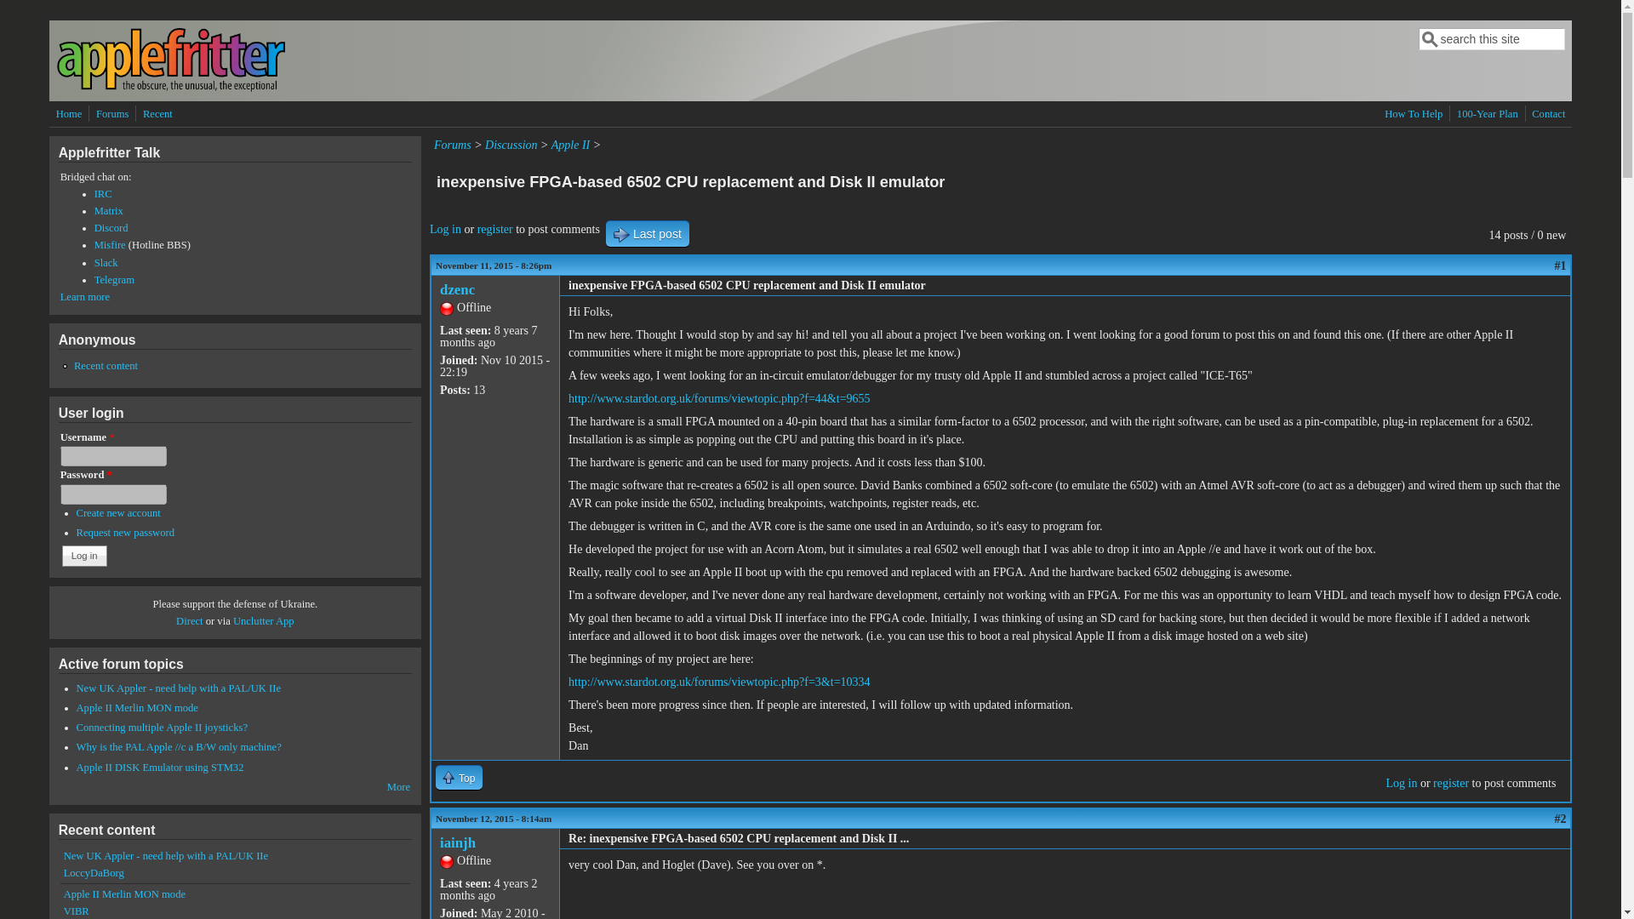 This screenshot has width=1634, height=919. Describe the element at coordinates (511, 145) in the screenshot. I see `Discussion` at that location.